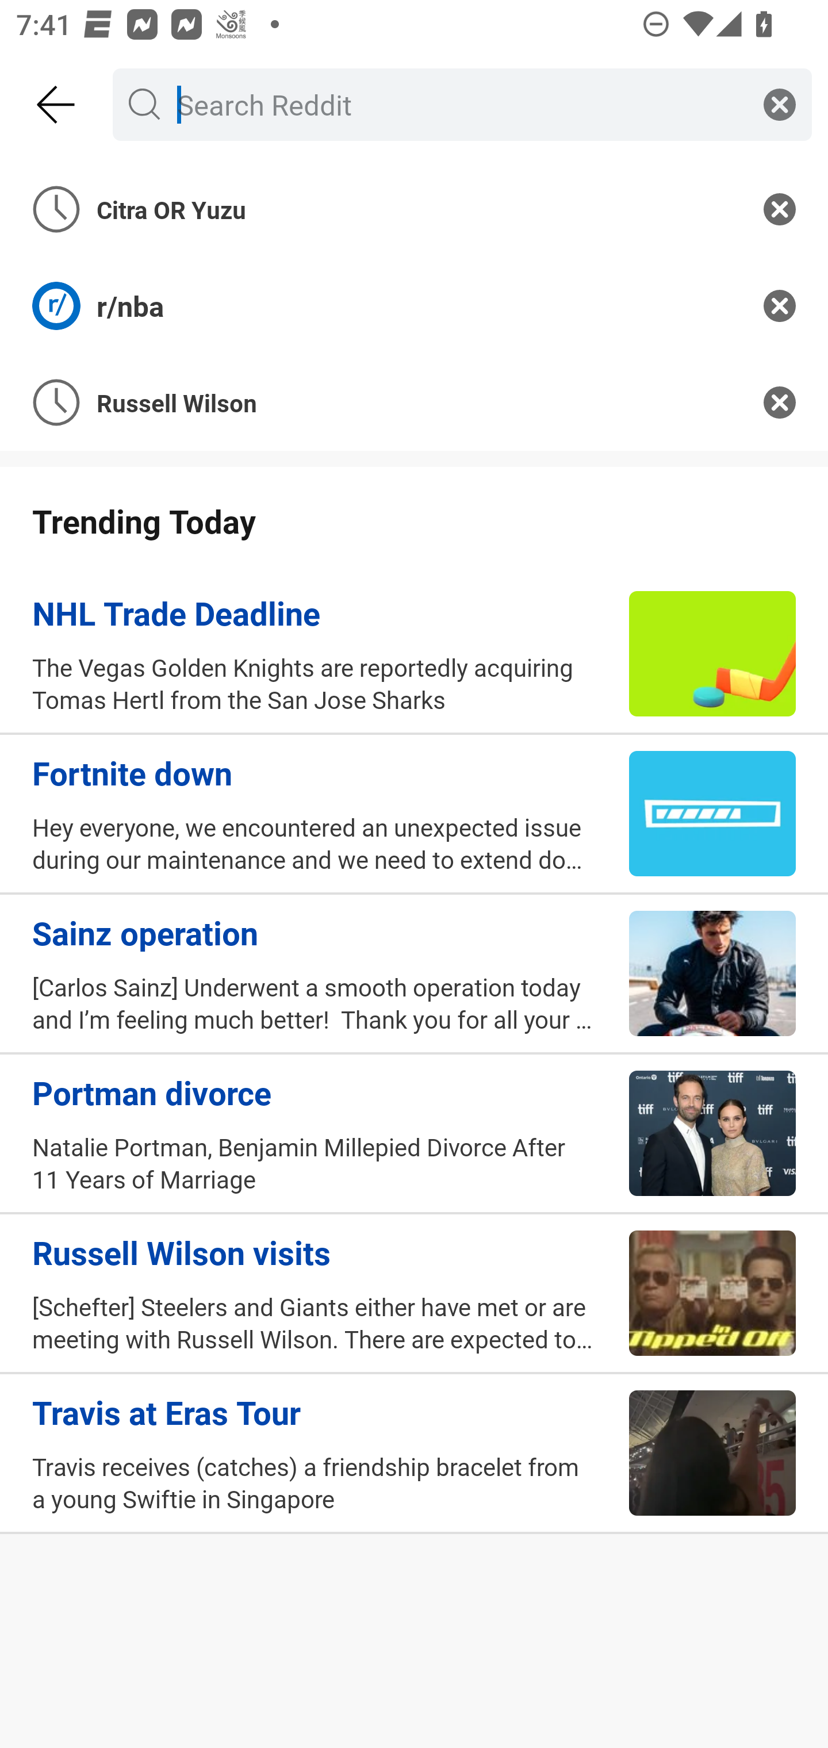  What do you see at coordinates (414, 208) in the screenshot?
I see `Citra OR Yuzu Recent search: Citra OR Yuzu Remove` at bounding box center [414, 208].